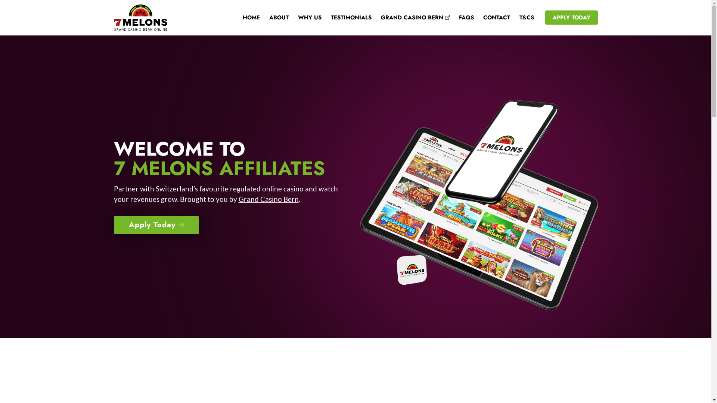 The height and width of the screenshot is (403, 717). What do you see at coordinates (305, 18) in the screenshot?
I see `WHY US` at bounding box center [305, 18].